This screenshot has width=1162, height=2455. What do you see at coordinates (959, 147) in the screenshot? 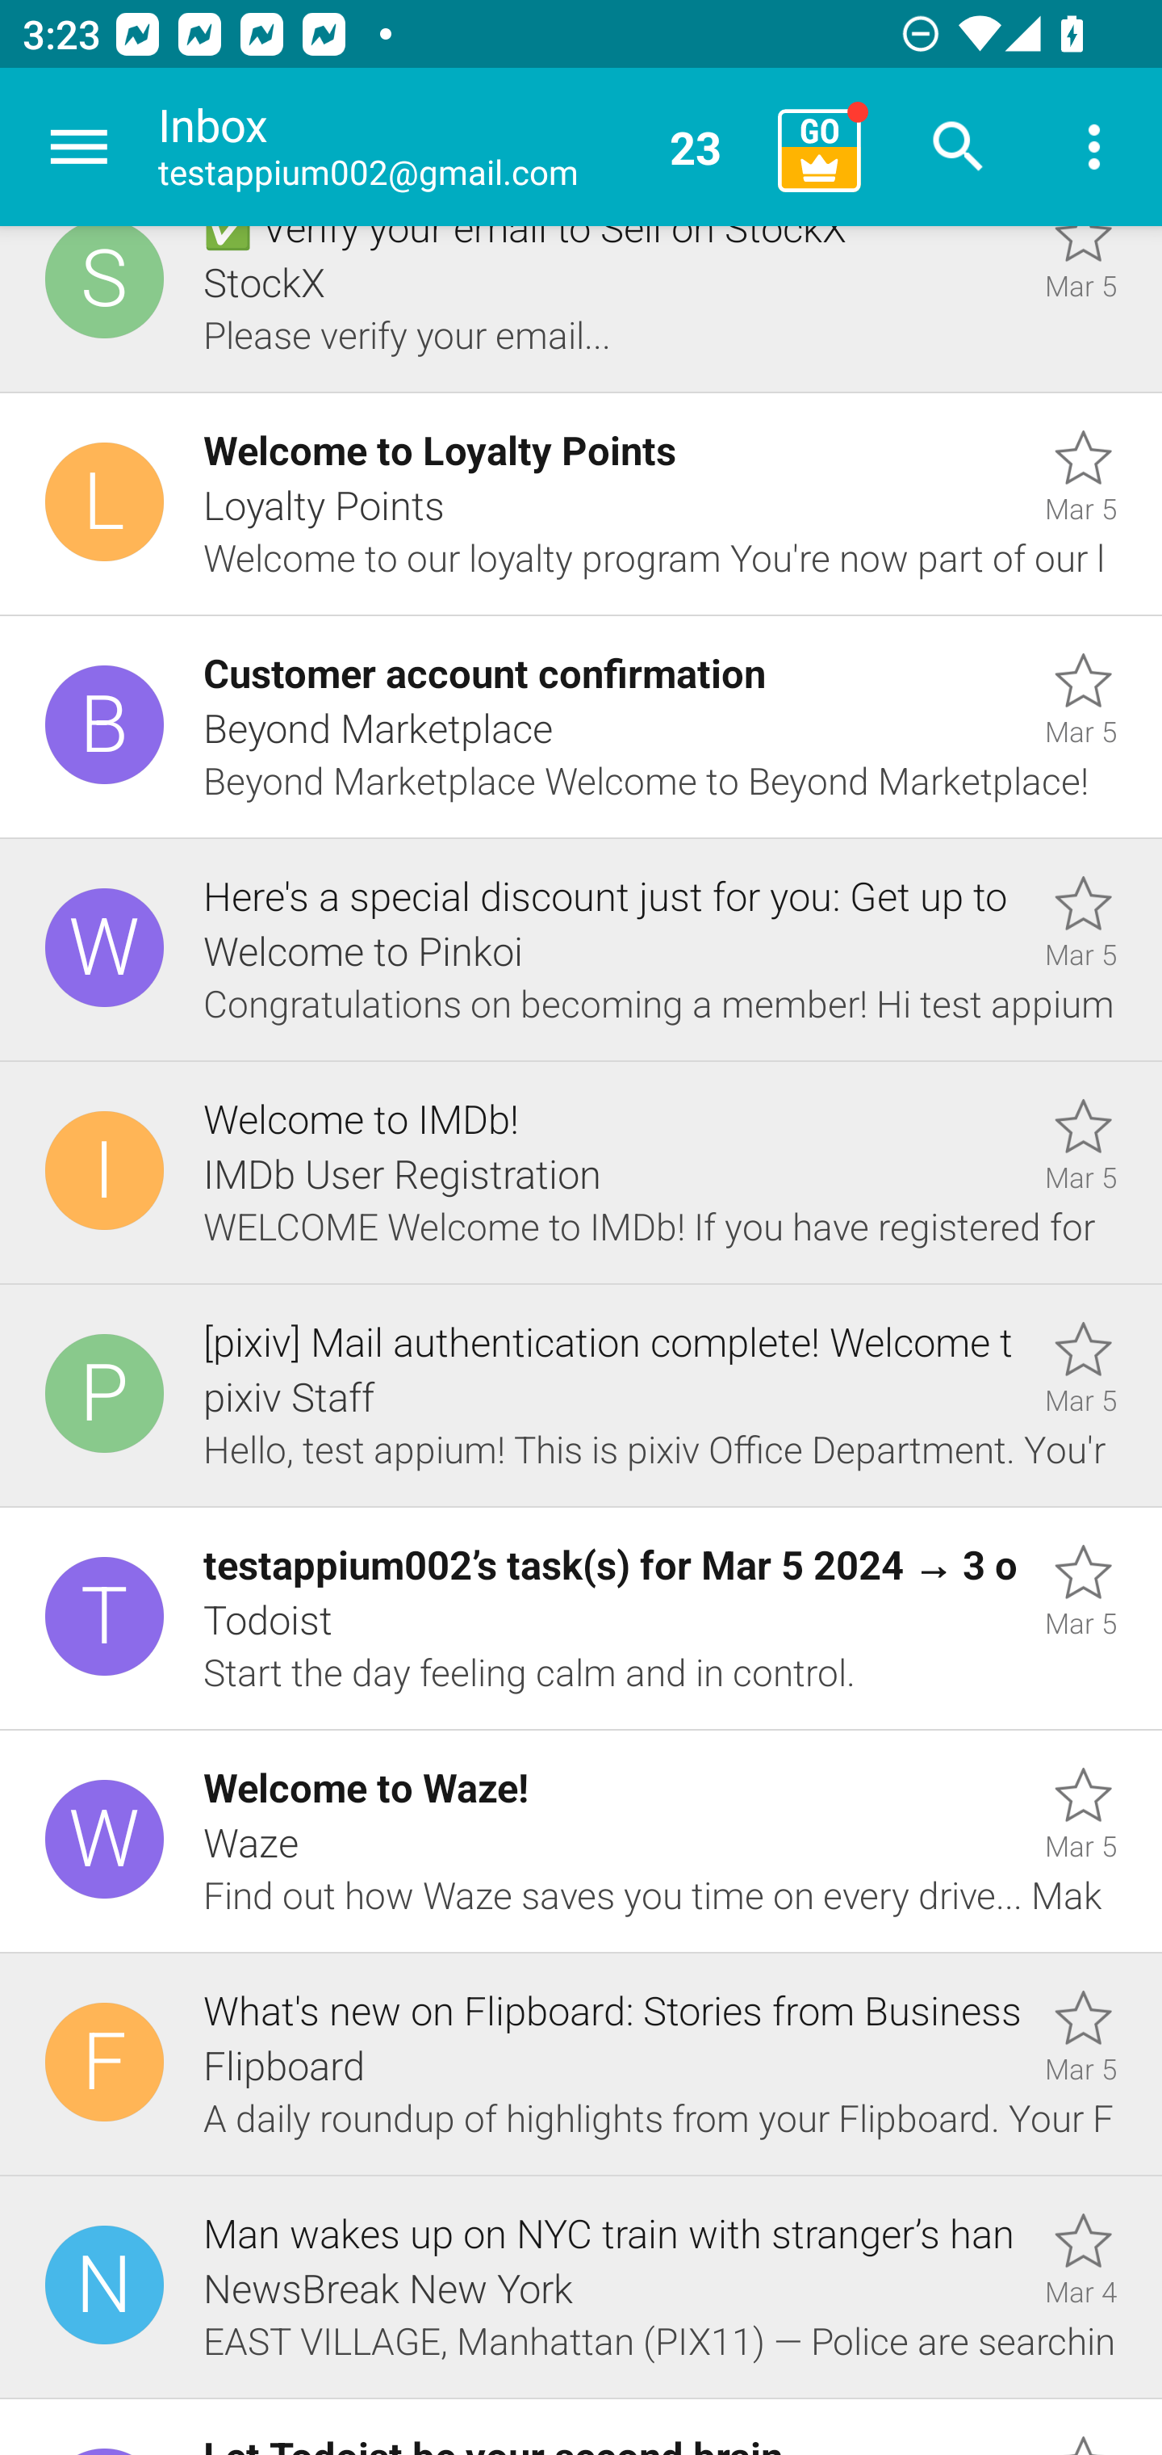
I see `Search` at bounding box center [959, 147].